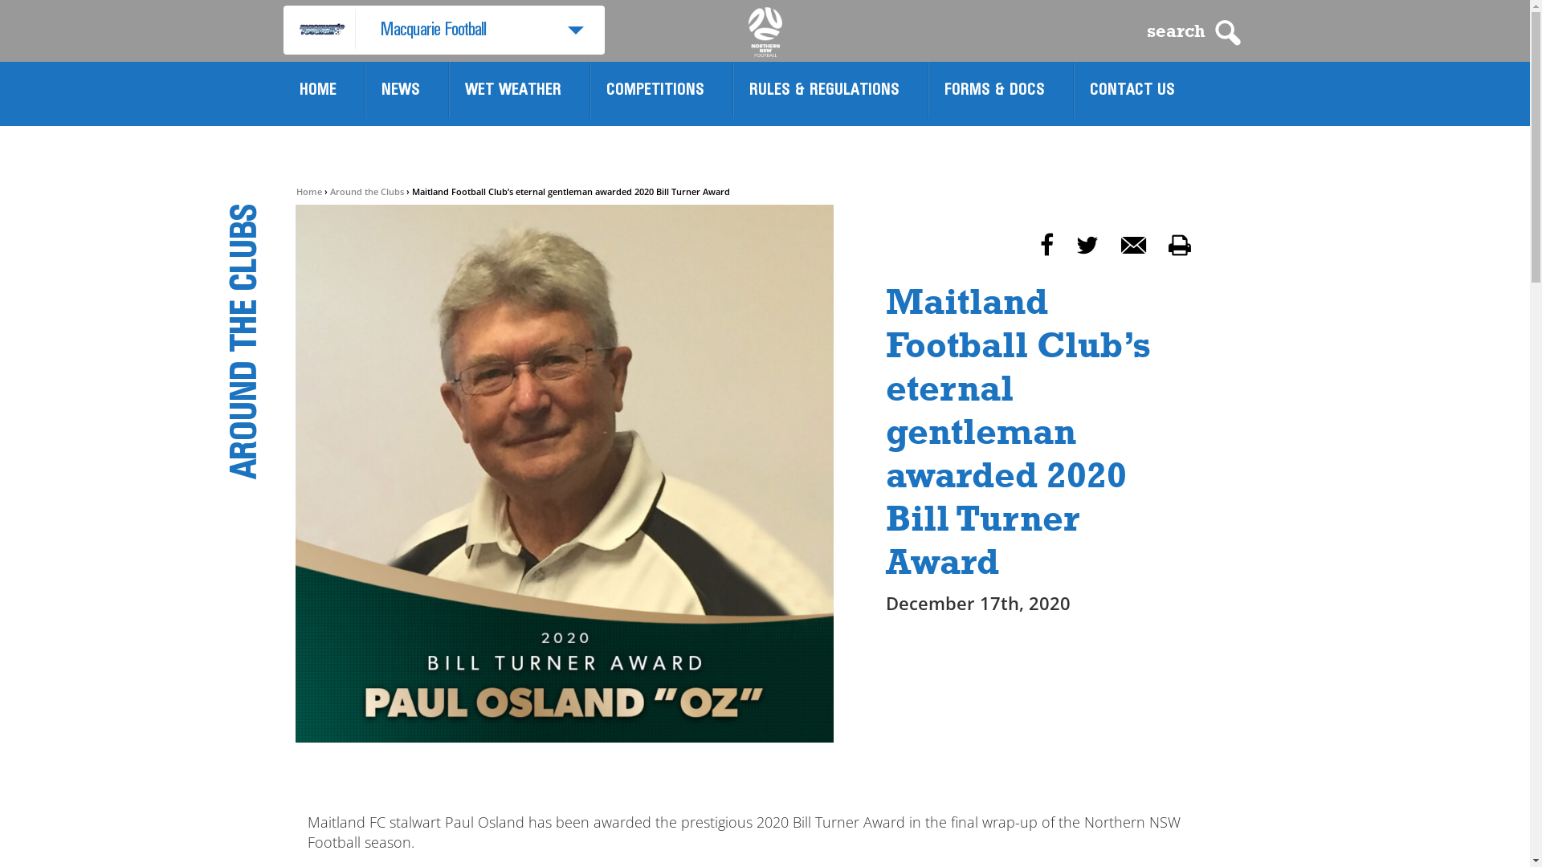 This screenshot has width=1542, height=867. What do you see at coordinates (366, 191) in the screenshot?
I see `Around the Clubs` at bounding box center [366, 191].